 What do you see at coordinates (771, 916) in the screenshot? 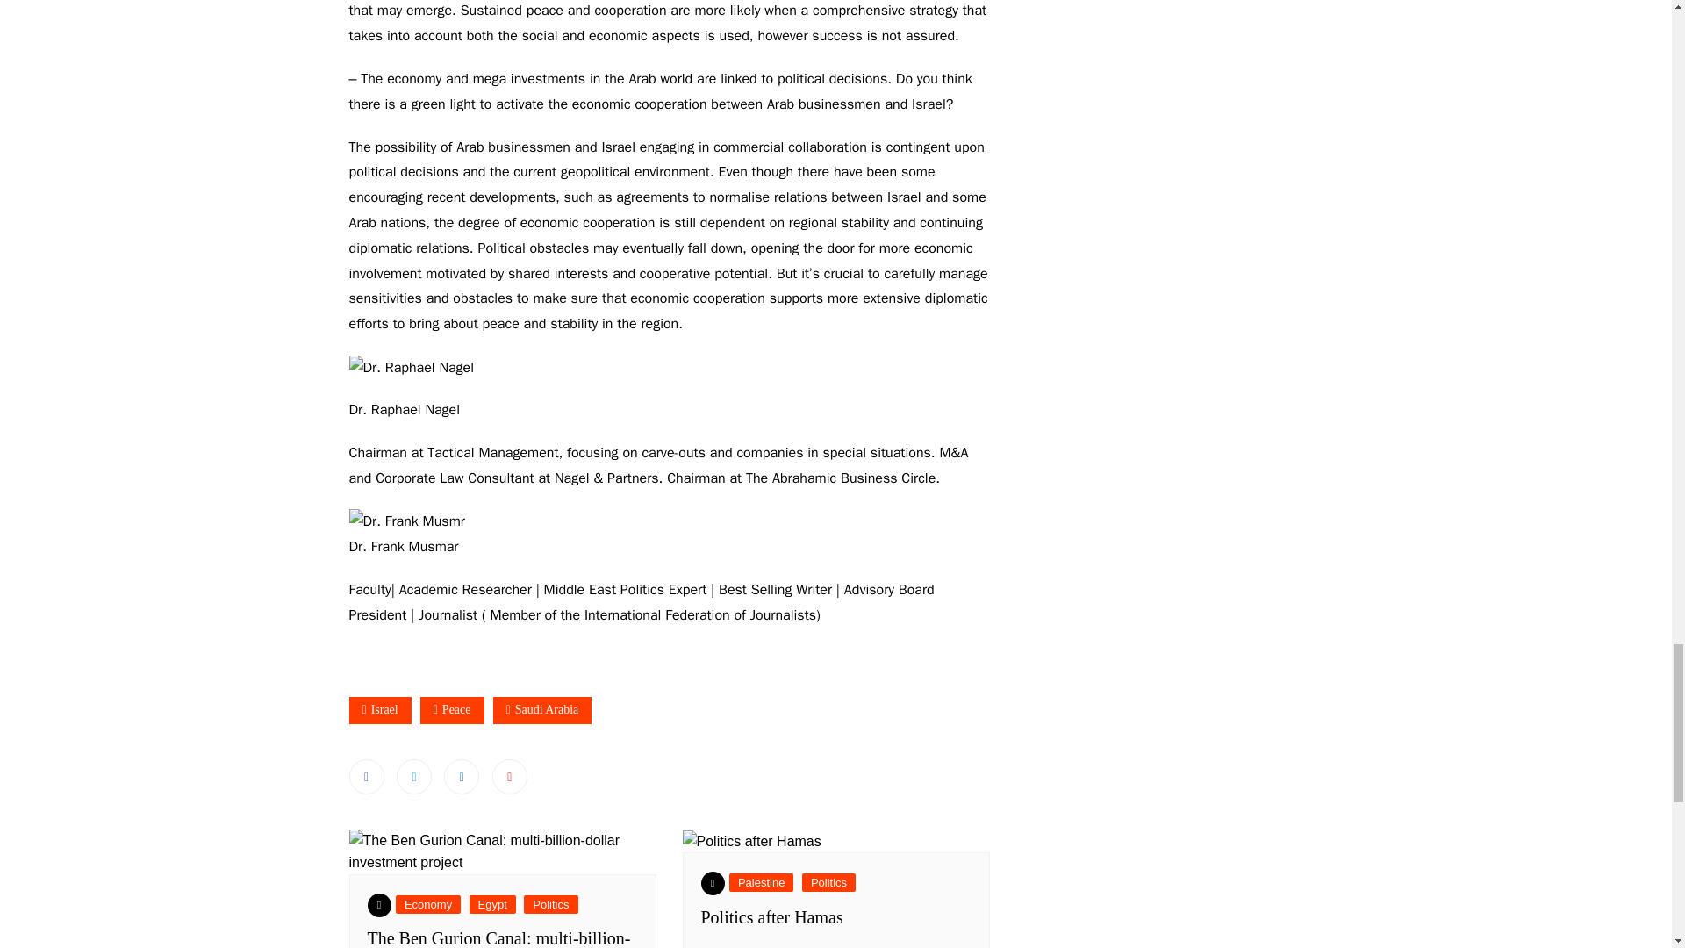
I see `Politics after Hamas` at bounding box center [771, 916].